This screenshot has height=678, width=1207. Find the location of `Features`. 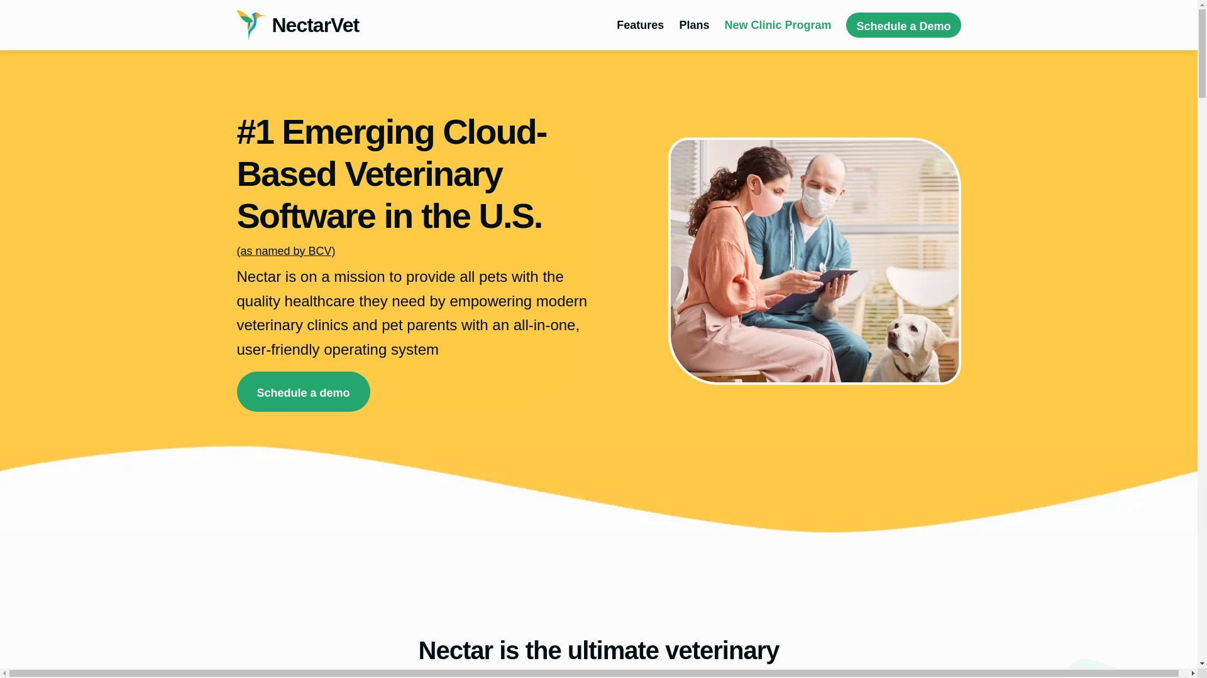

Features is located at coordinates (640, 25).